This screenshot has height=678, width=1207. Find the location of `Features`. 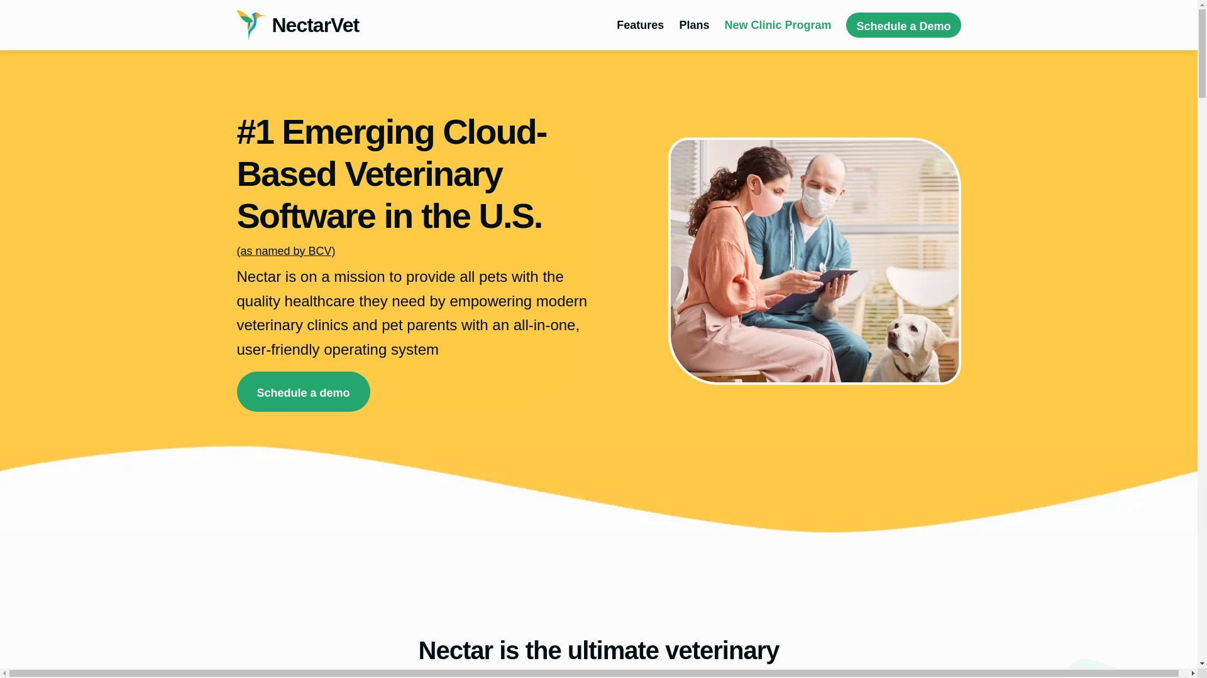

Features is located at coordinates (640, 25).